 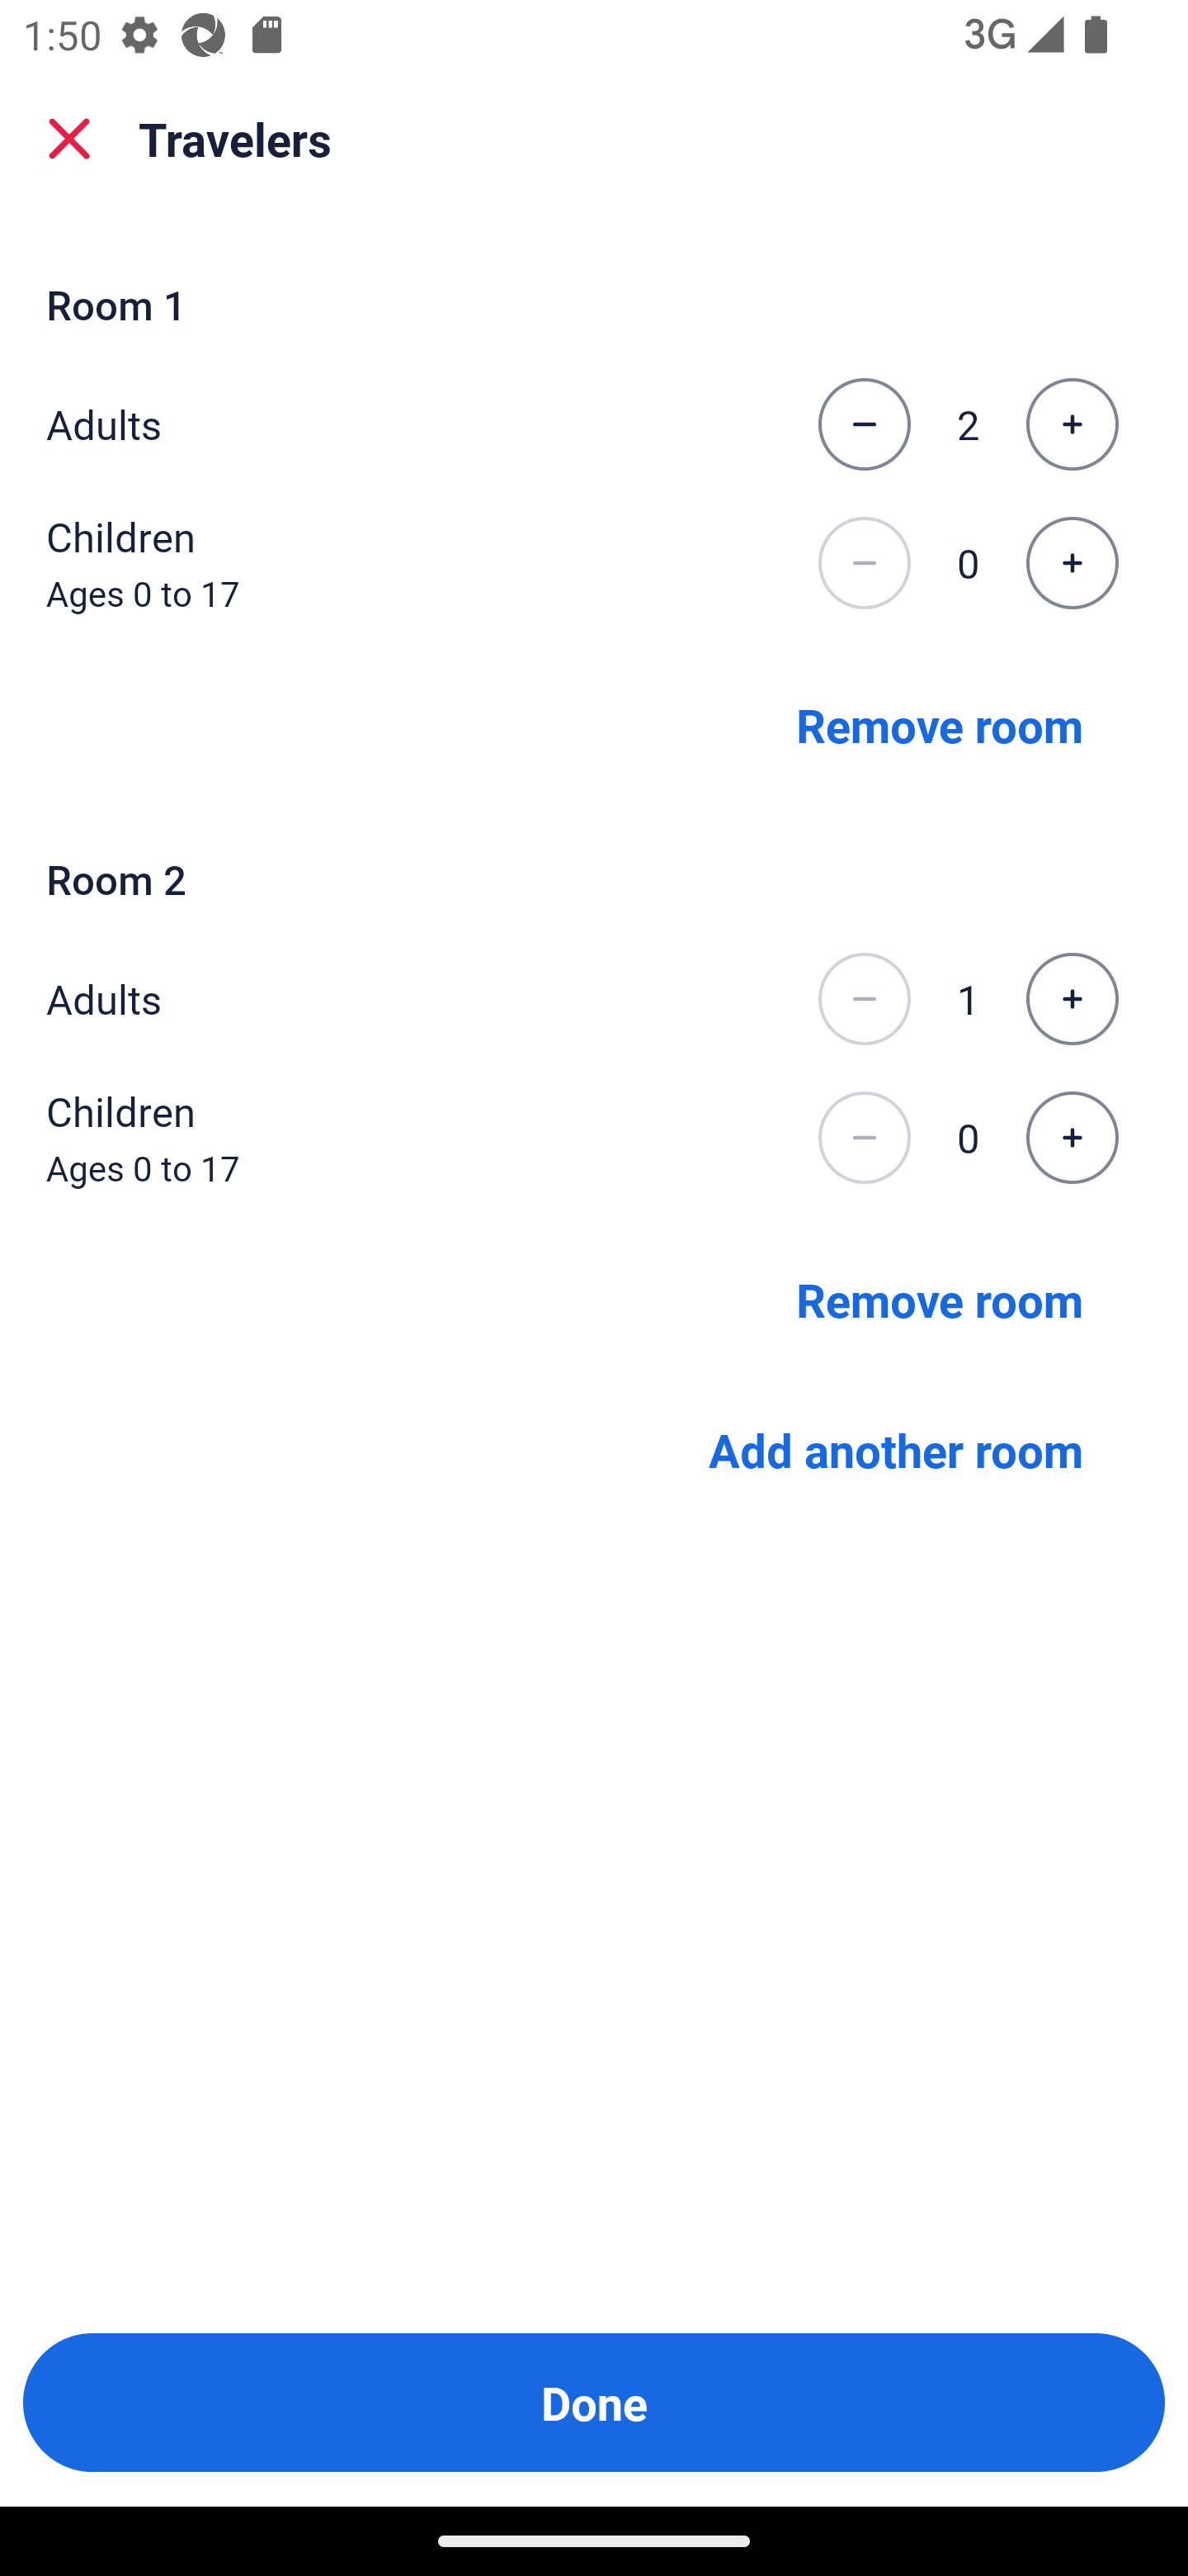 I want to click on Increase the number of children, so click(x=1072, y=1138).